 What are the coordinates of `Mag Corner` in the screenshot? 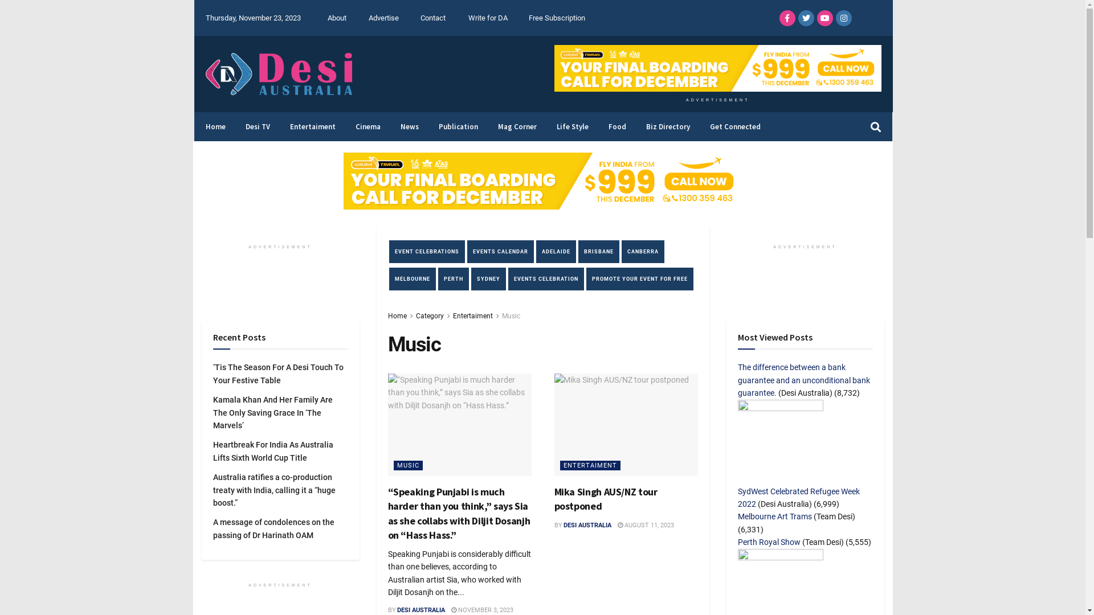 It's located at (516, 126).